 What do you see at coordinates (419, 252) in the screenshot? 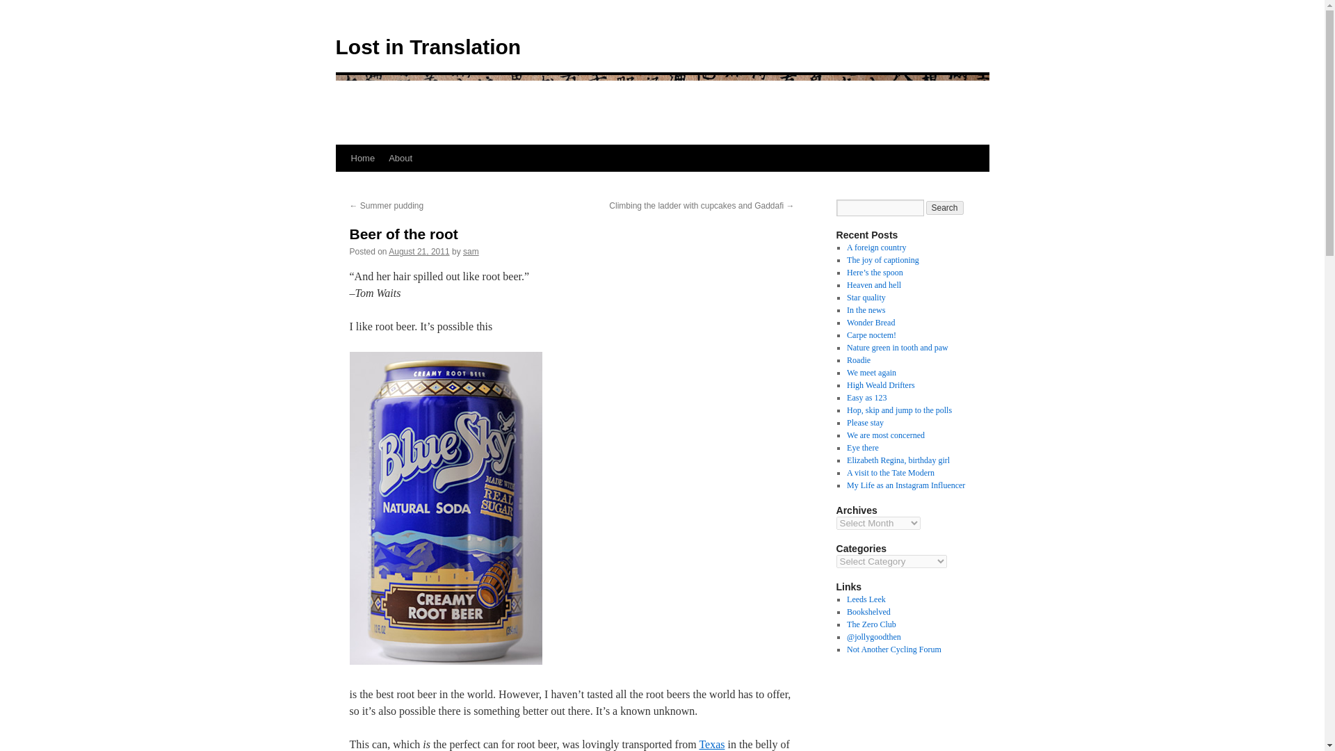
I see `August 21, 2011` at bounding box center [419, 252].